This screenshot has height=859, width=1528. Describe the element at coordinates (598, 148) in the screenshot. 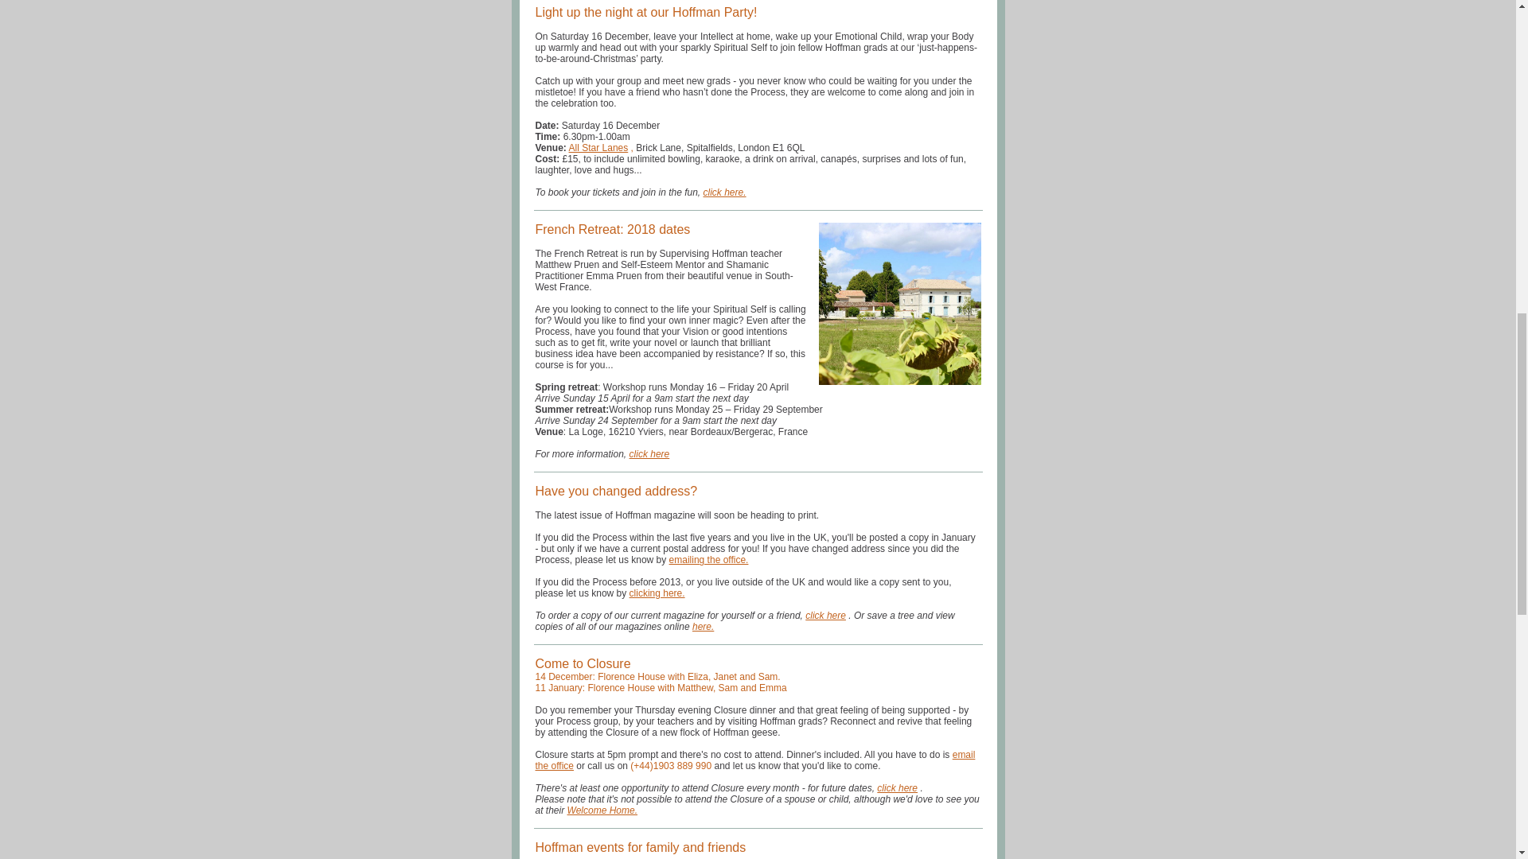

I see `All Star Lanes` at that location.